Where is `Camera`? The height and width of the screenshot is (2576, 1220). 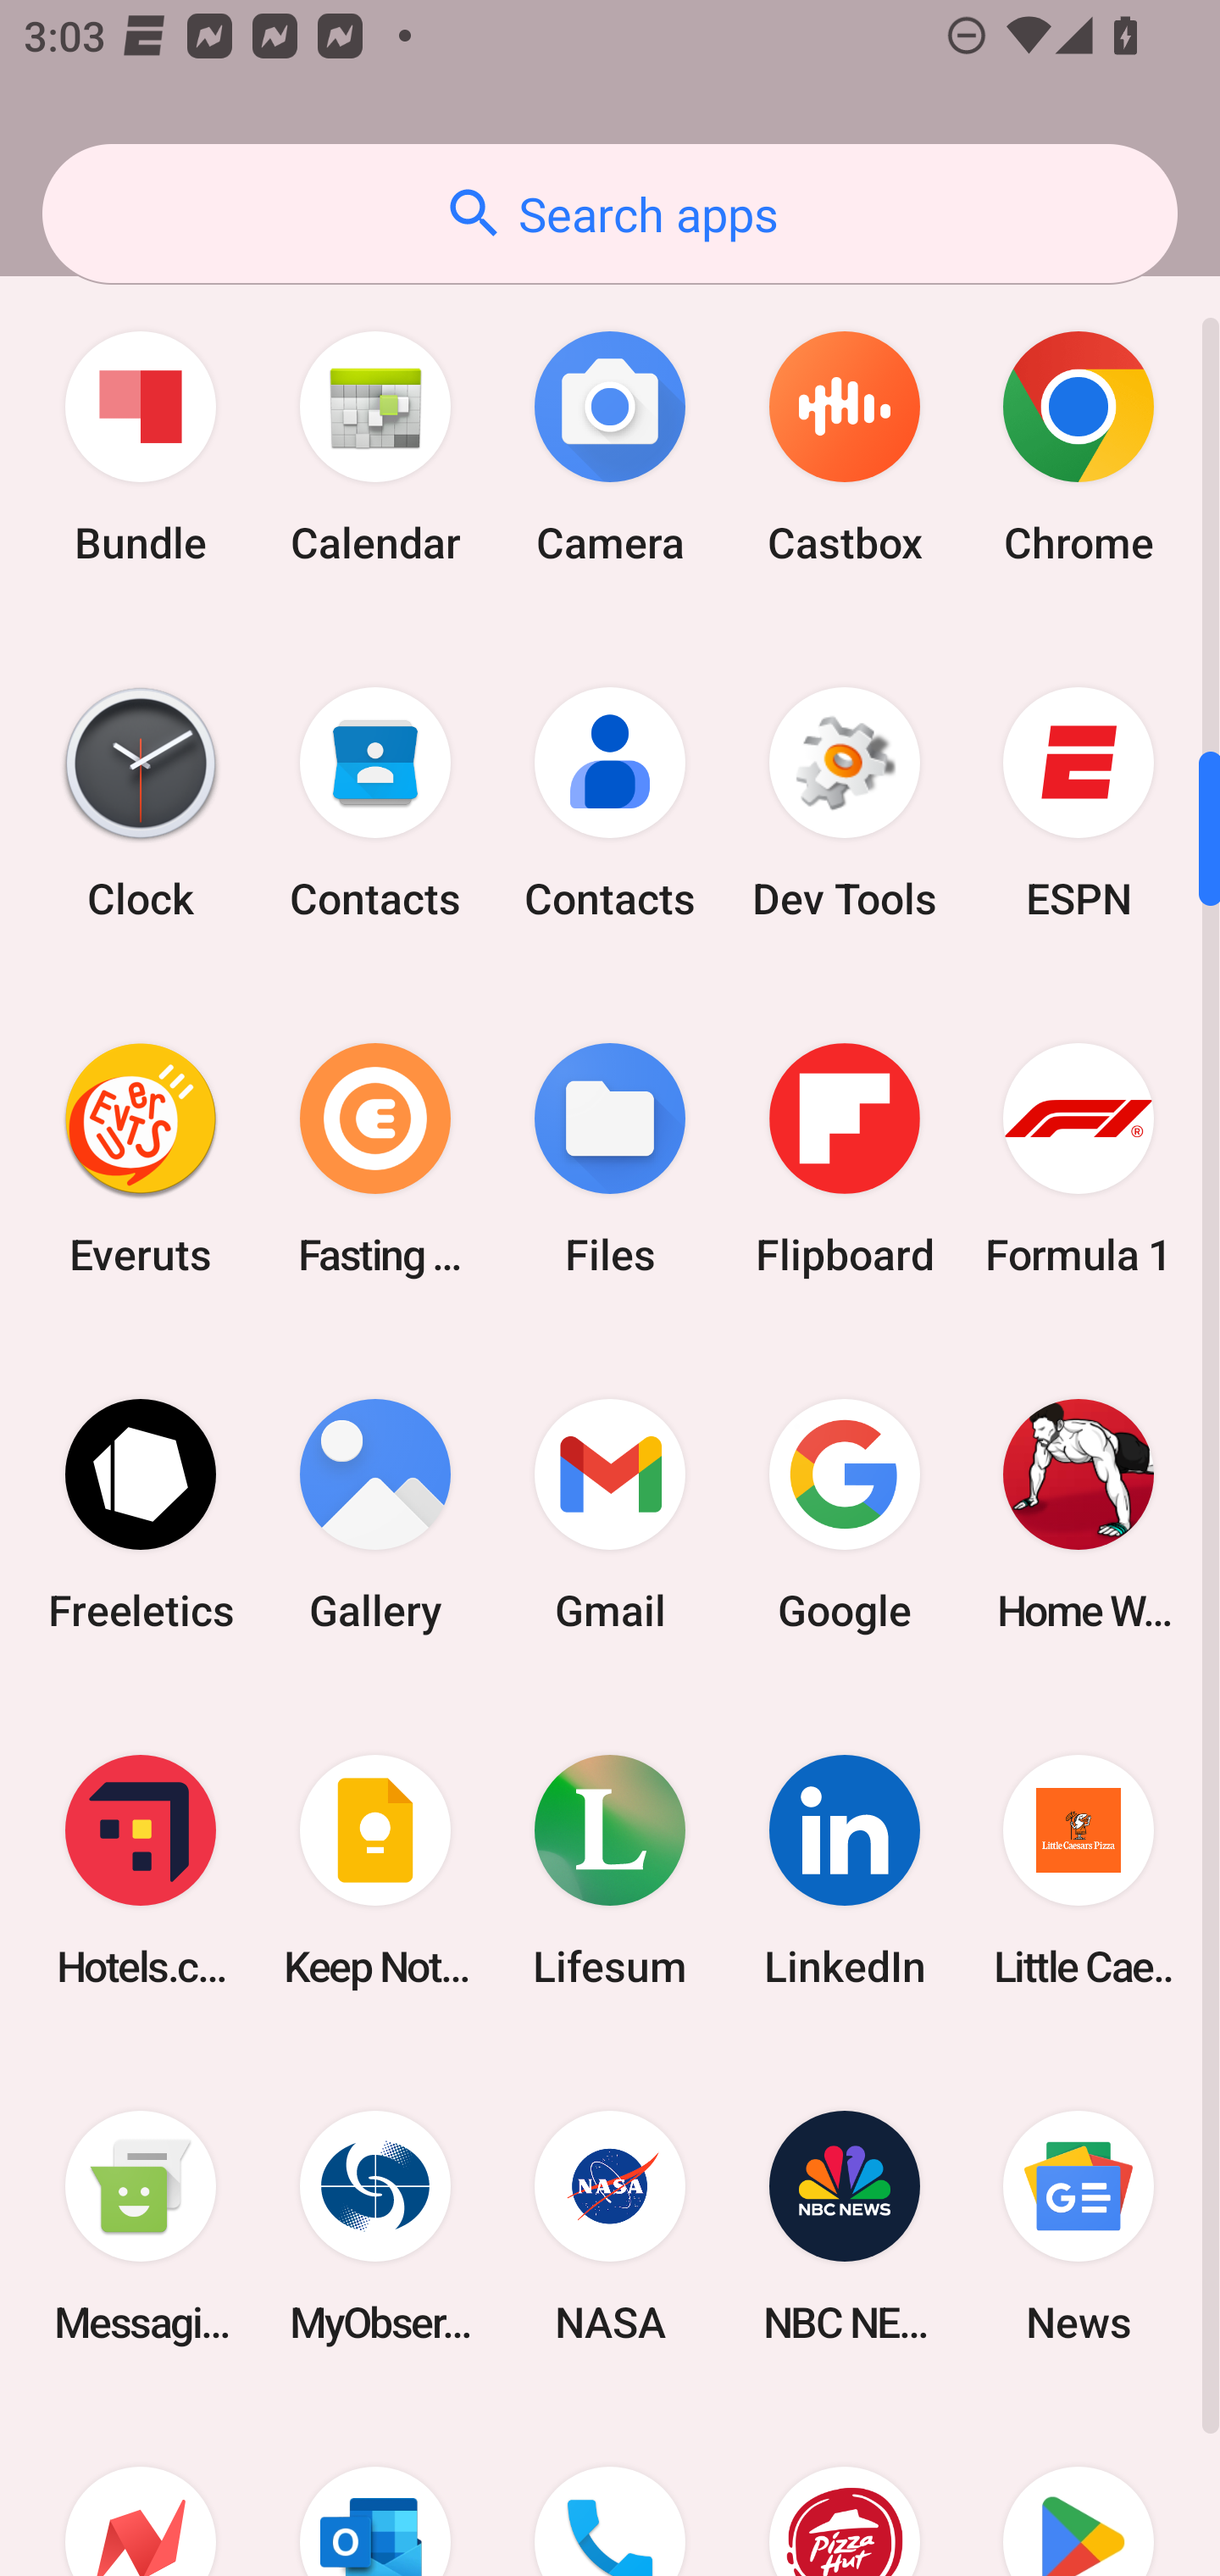
Camera is located at coordinates (610, 447).